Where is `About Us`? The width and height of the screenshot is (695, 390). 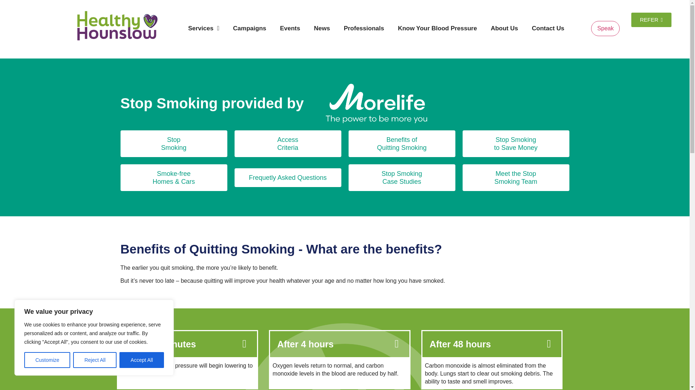
About Us is located at coordinates (505, 28).